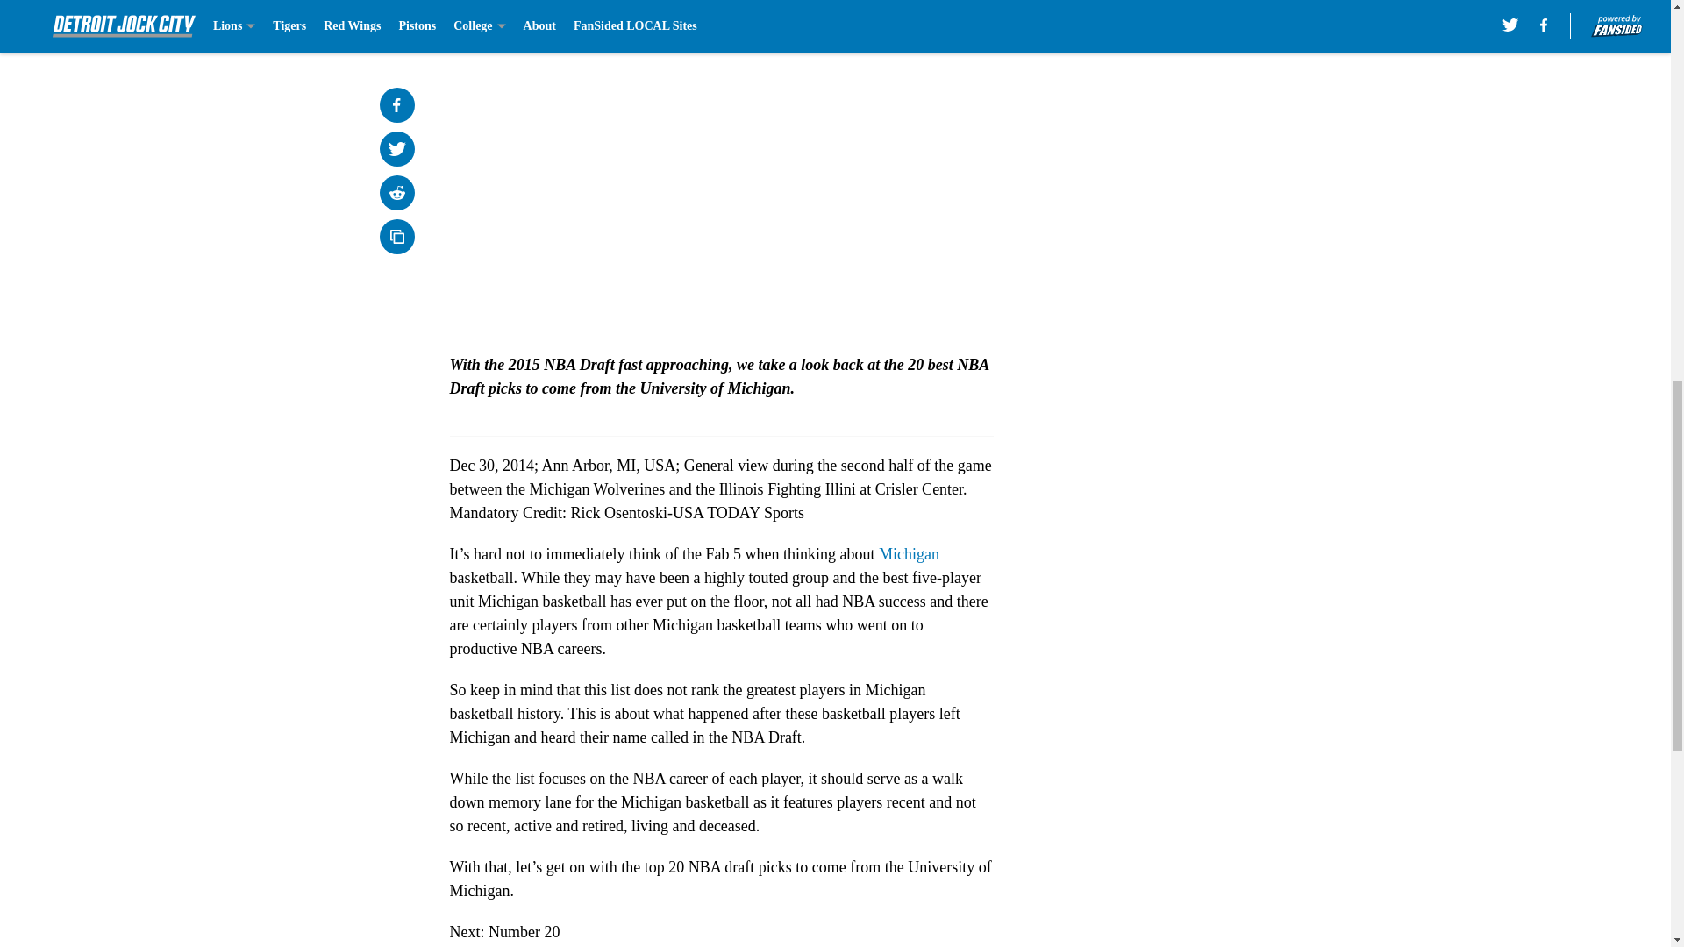 The height and width of the screenshot is (947, 1684). I want to click on Michigan, so click(909, 554).